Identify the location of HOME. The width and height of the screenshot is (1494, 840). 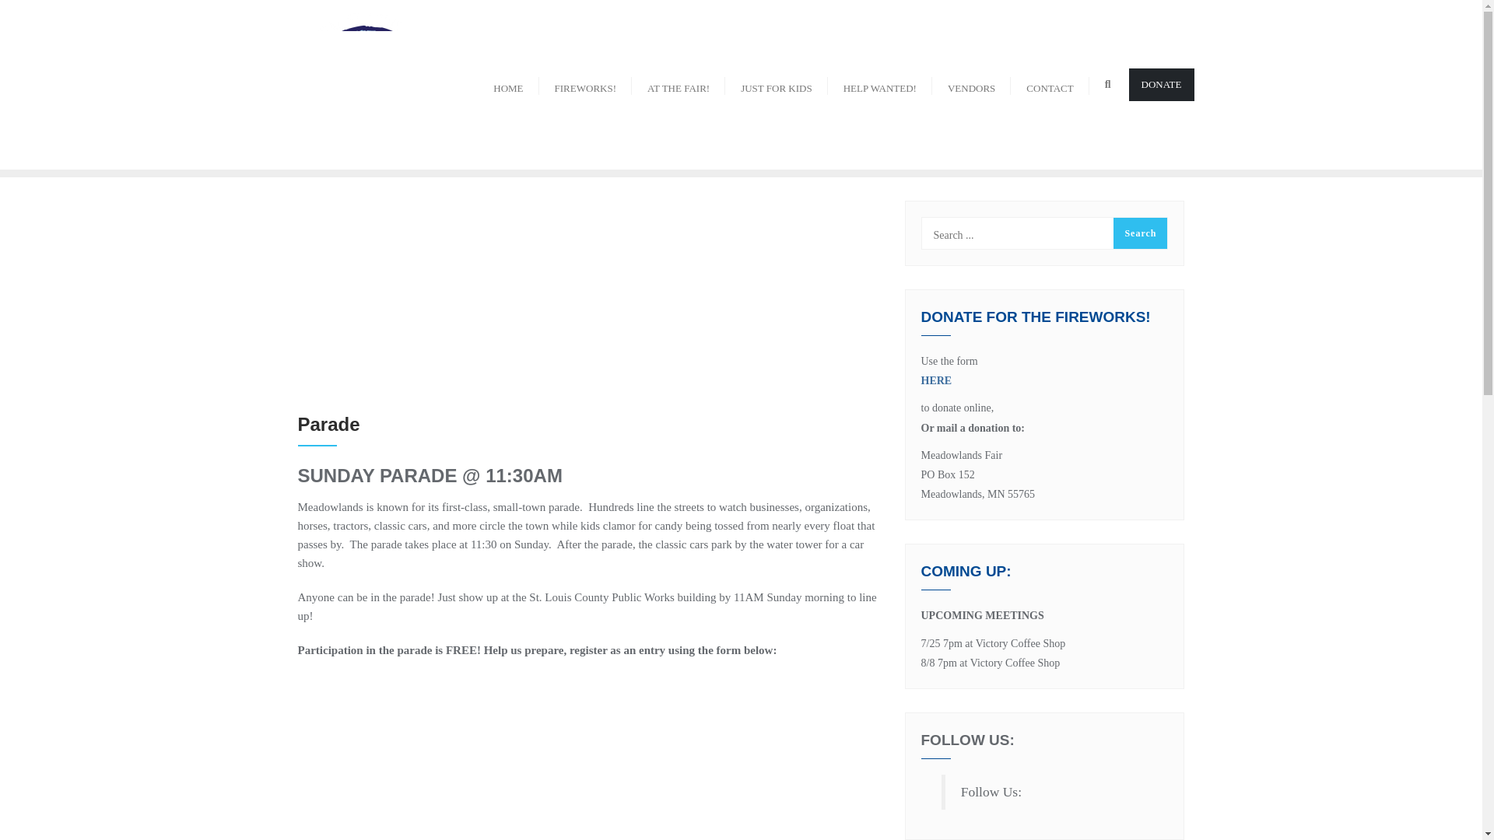
(507, 84).